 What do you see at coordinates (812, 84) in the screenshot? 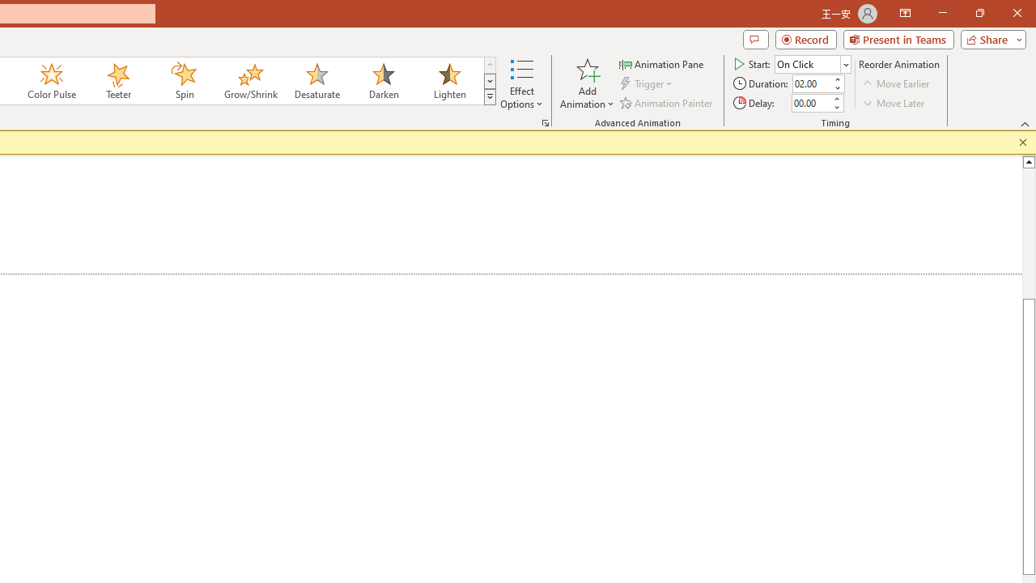
I see `Animation Duration` at bounding box center [812, 84].